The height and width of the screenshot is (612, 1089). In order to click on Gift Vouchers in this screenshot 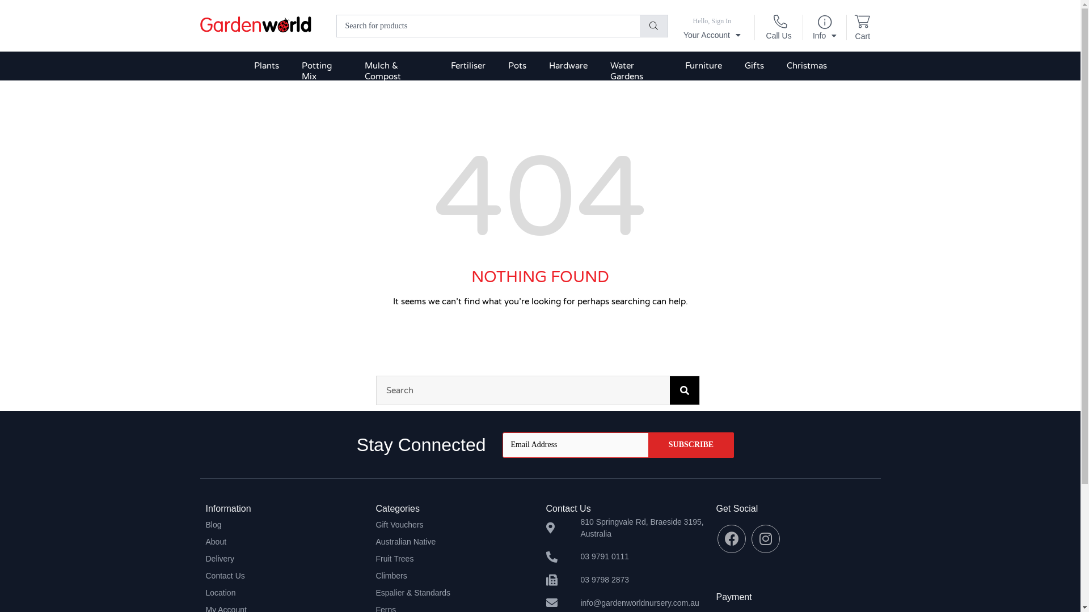, I will do `click(455, 525)`.